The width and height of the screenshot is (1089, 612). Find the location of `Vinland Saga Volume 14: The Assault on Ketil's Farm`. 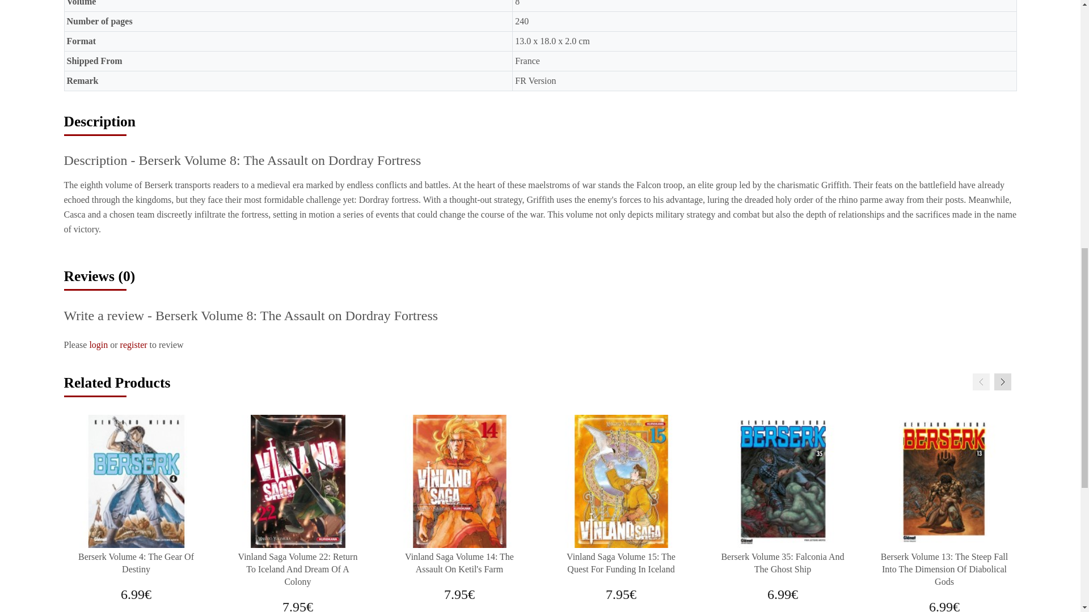

Vinland Saga Volume 14: The Assault on Ketil's Farm is located at coordinates (459, 481).